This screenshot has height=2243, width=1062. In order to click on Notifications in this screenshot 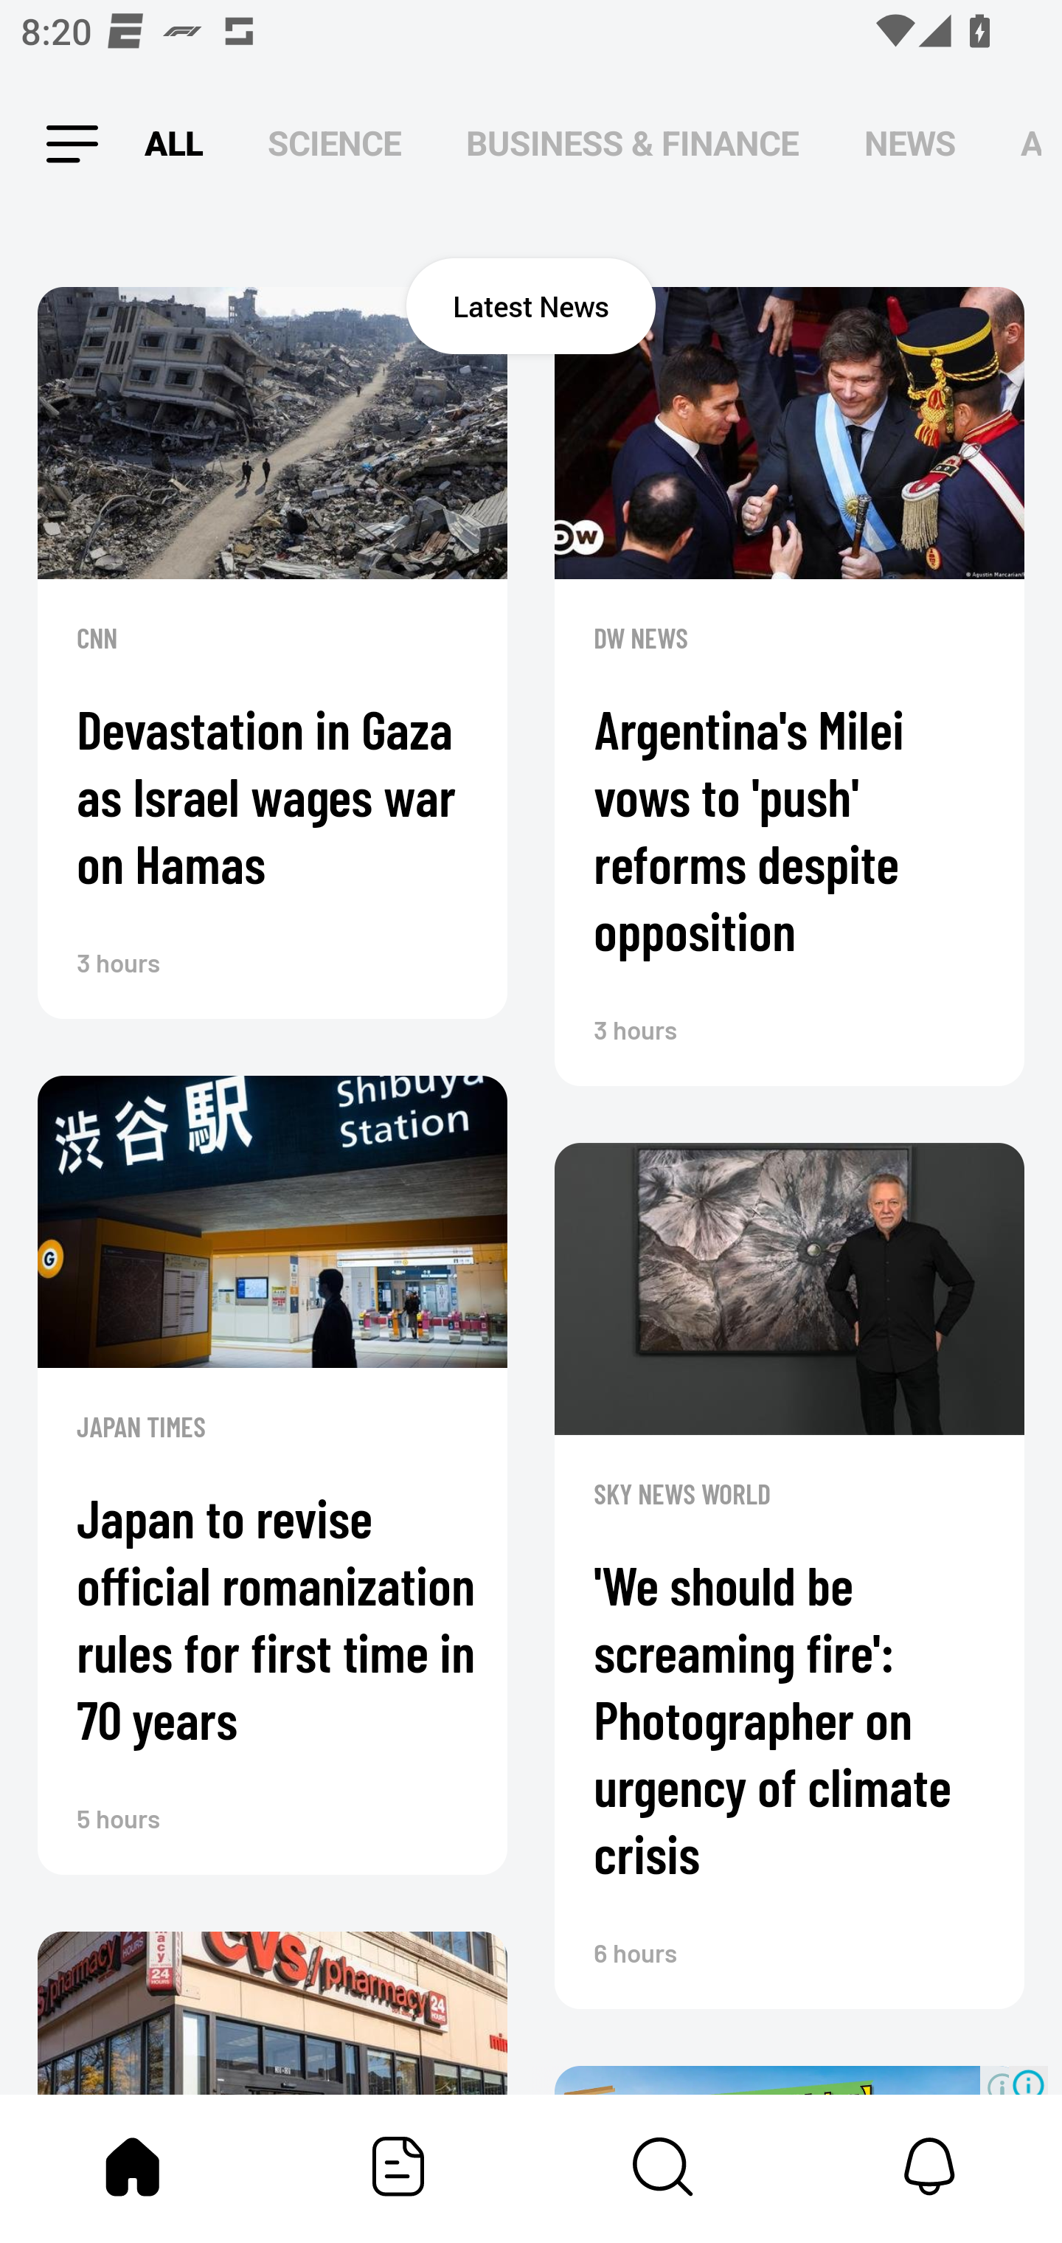, I will do `click(929, 2166)`.